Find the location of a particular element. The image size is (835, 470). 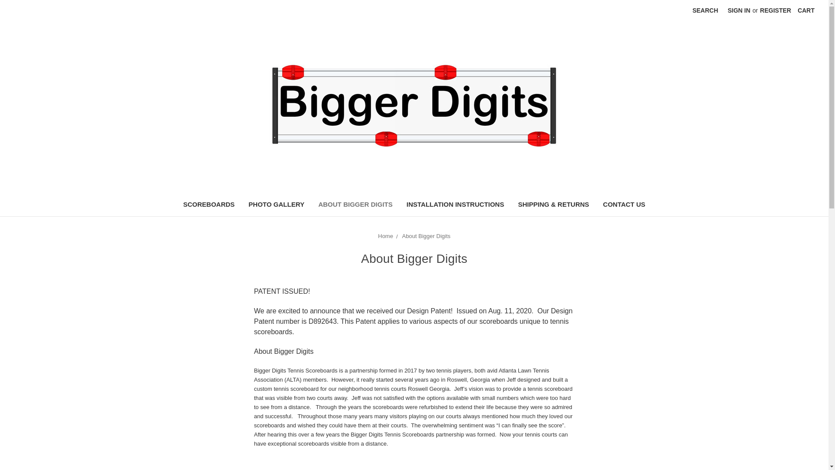

REGISTER is located at coordinates (776, 10).